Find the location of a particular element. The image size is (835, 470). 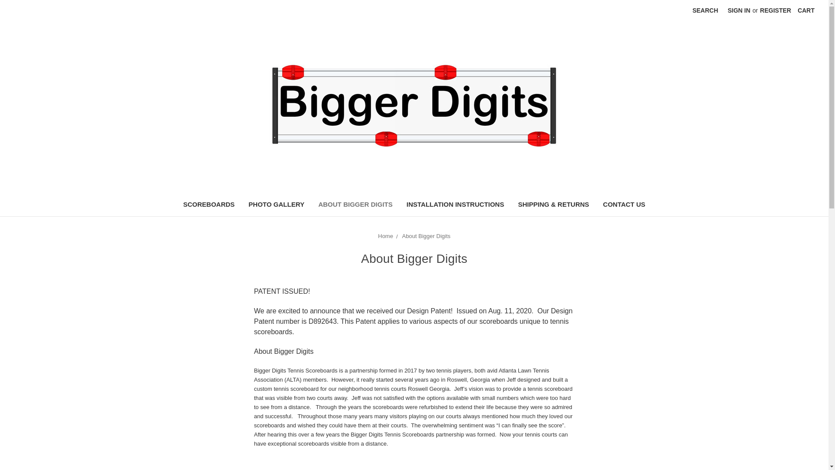

REGISTER is located at coordinates (776, 10).